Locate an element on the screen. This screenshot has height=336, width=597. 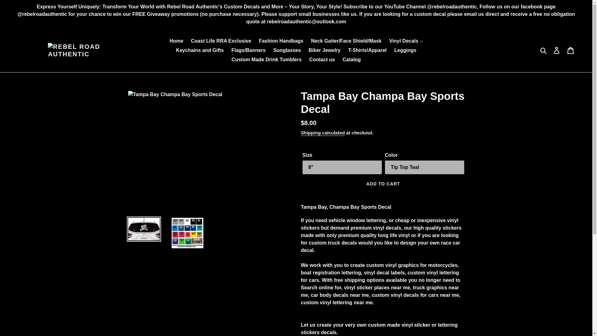
Custom Made Drink Tumblers is located at coordinates (267, 60).